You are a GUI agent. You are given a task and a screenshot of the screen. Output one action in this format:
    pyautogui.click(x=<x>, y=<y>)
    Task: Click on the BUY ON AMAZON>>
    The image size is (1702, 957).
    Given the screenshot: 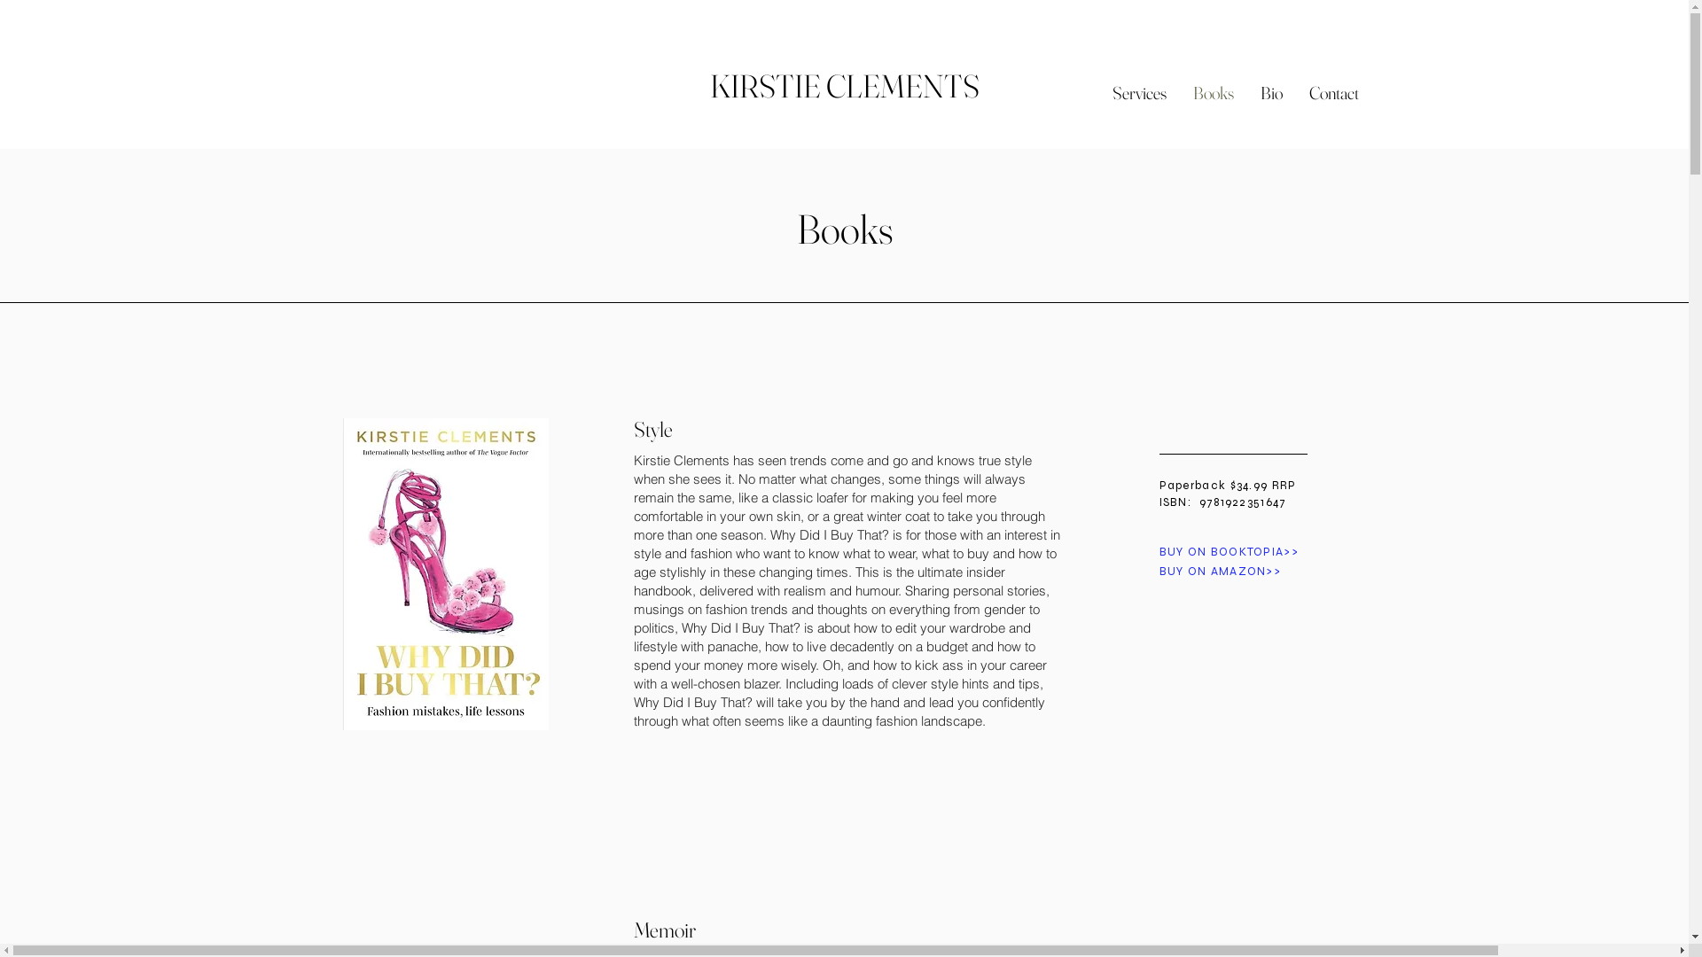 What is the action you would take?
    pyautogui.click(x=1221, y=572)
    